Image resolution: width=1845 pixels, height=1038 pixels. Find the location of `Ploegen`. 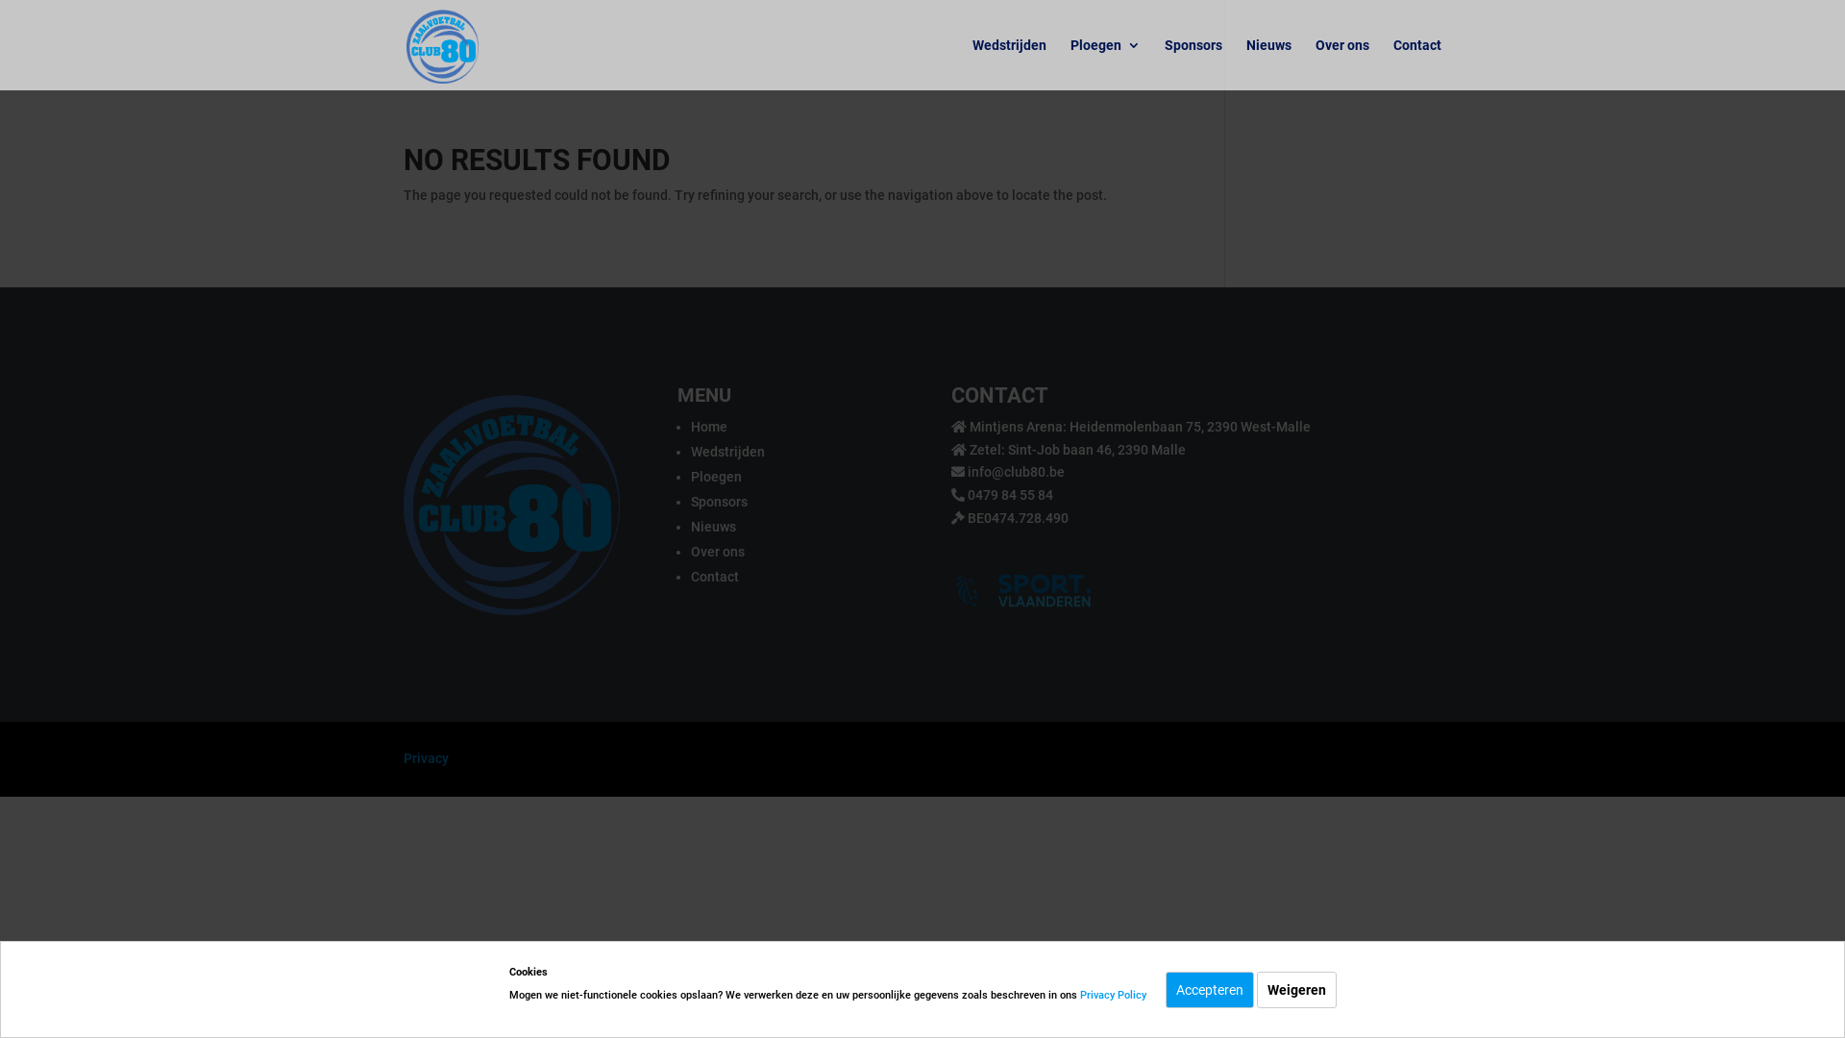

Ploegen is located at coordinates (717, 477).